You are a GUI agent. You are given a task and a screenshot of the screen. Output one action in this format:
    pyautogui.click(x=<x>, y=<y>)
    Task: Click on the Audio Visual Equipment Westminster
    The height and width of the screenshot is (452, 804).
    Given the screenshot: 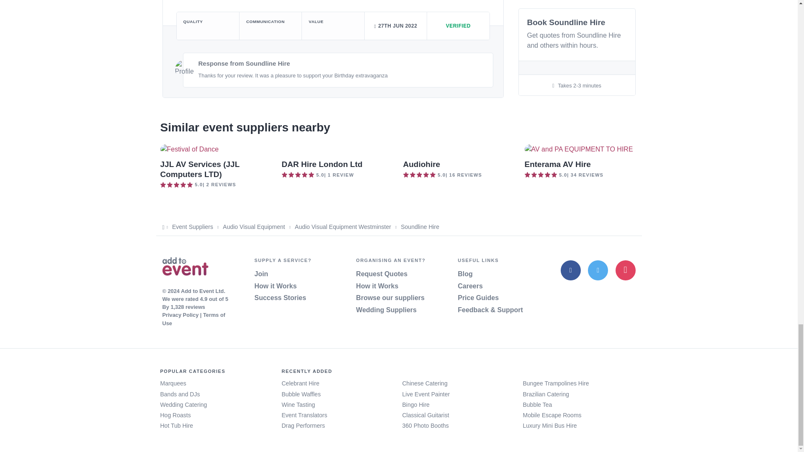 What is the action you would take?
    pyautogui.click(x=343, y=226)
    